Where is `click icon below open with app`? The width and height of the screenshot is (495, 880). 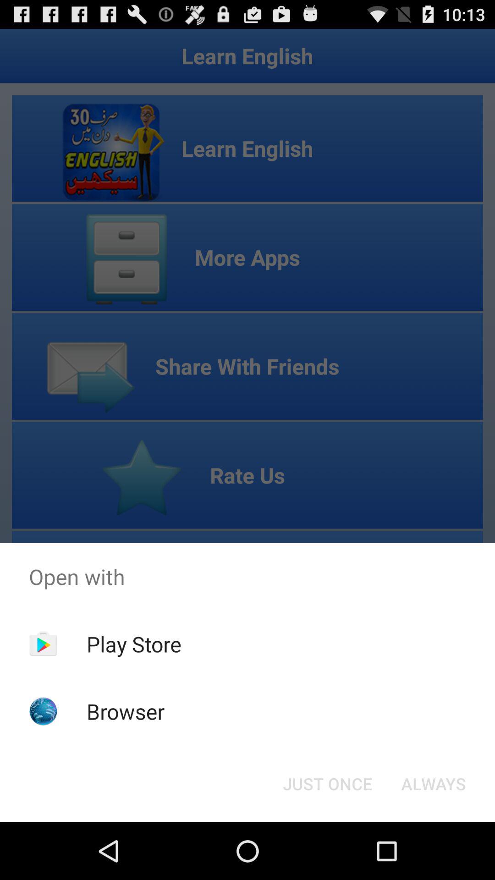
click icon below open with app is located at coordinates (327, 784).